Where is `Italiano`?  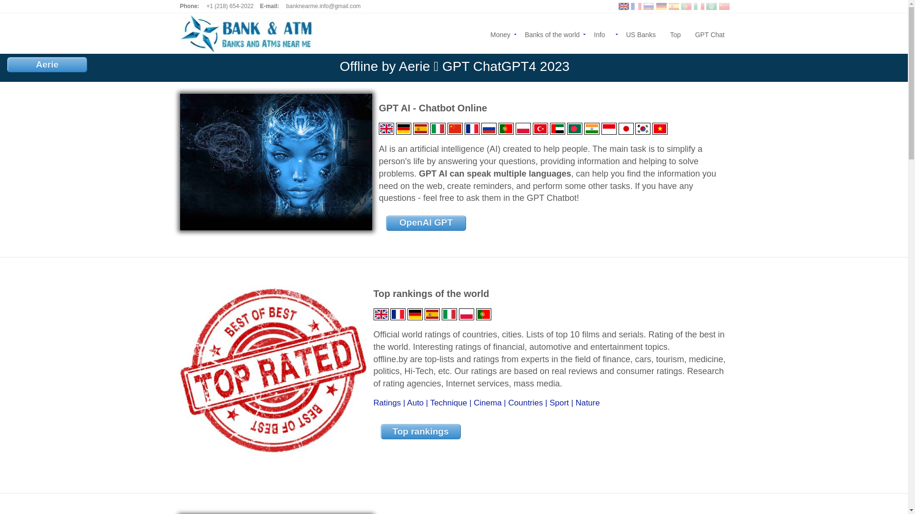 Italiano is located at coordinates (449, 311).